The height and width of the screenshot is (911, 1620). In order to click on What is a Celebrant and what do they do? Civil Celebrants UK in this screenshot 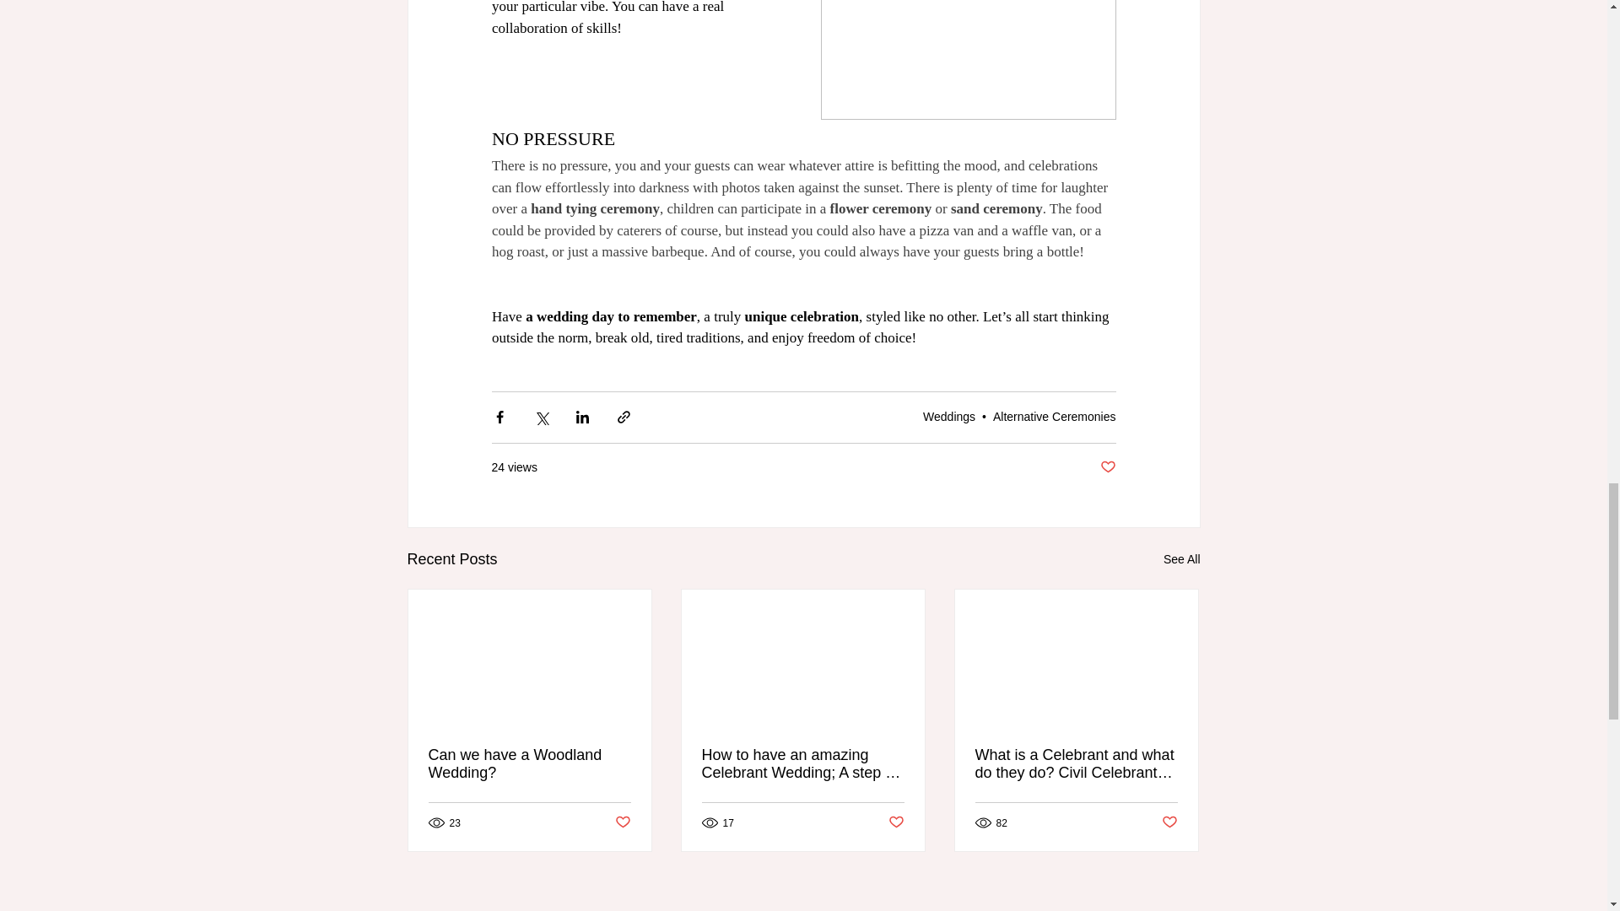, I will do `click(1076, 763)`.